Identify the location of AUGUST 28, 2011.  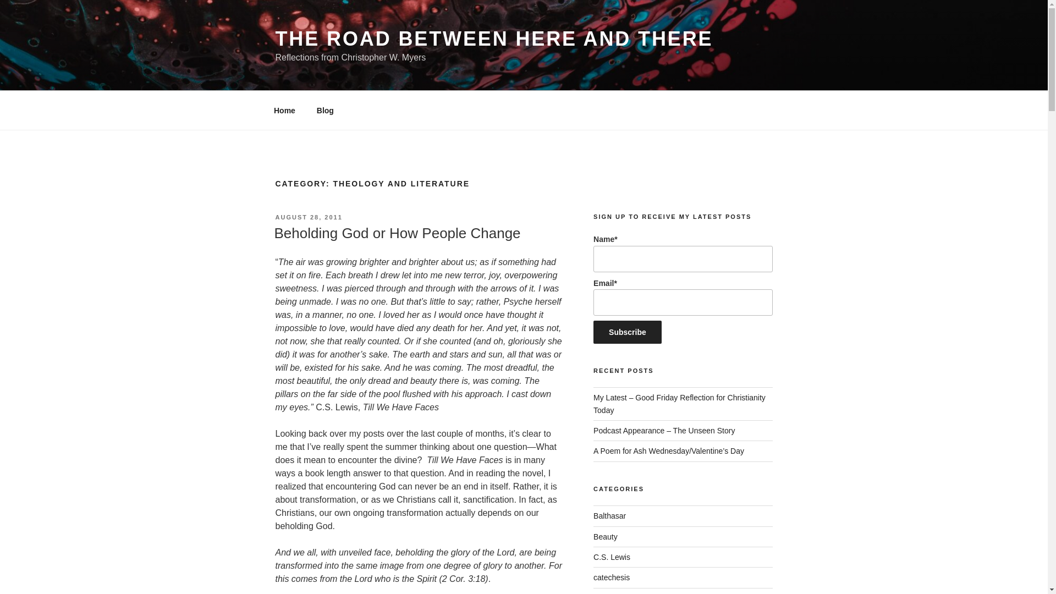
(308, 217).